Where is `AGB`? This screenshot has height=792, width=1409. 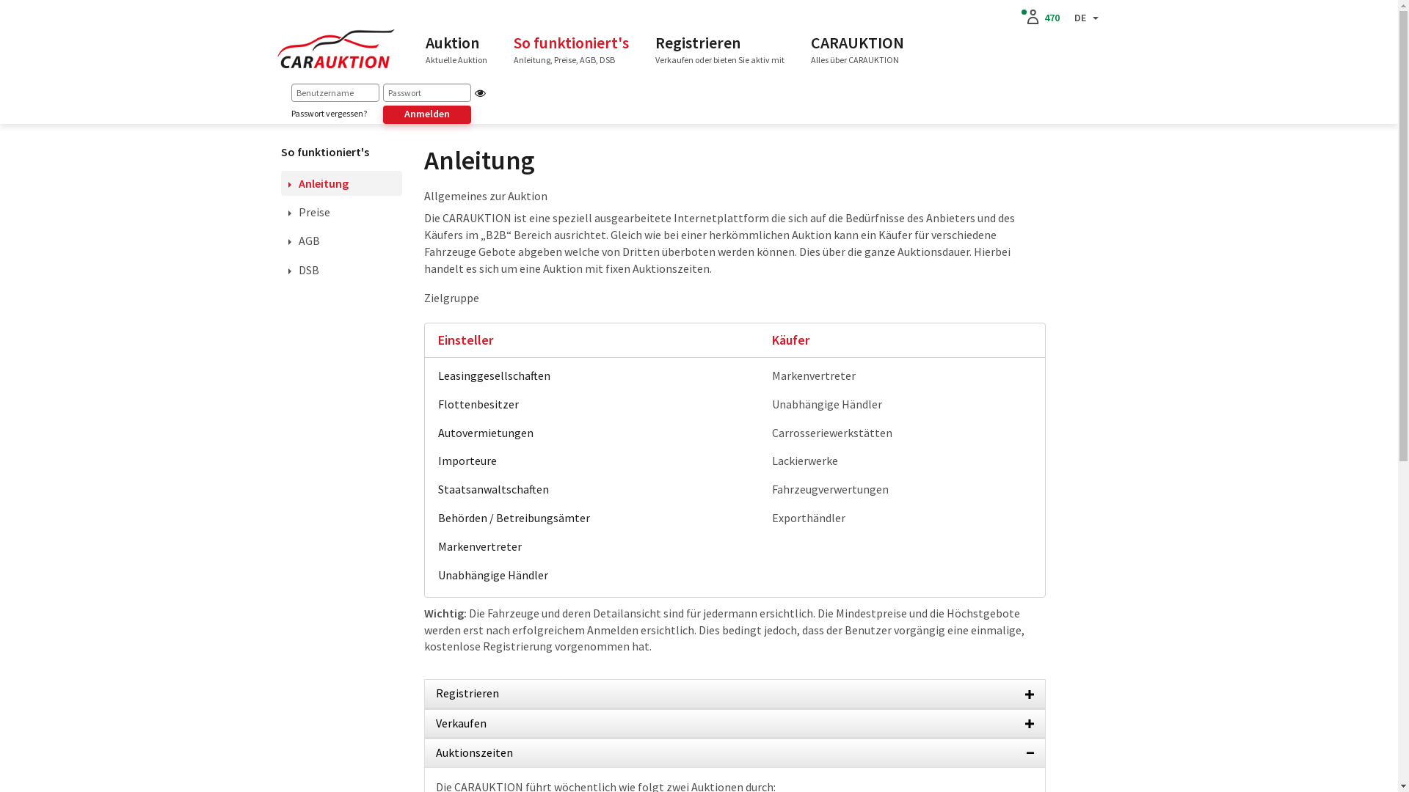 AGB is located at coordinates (304, 241).